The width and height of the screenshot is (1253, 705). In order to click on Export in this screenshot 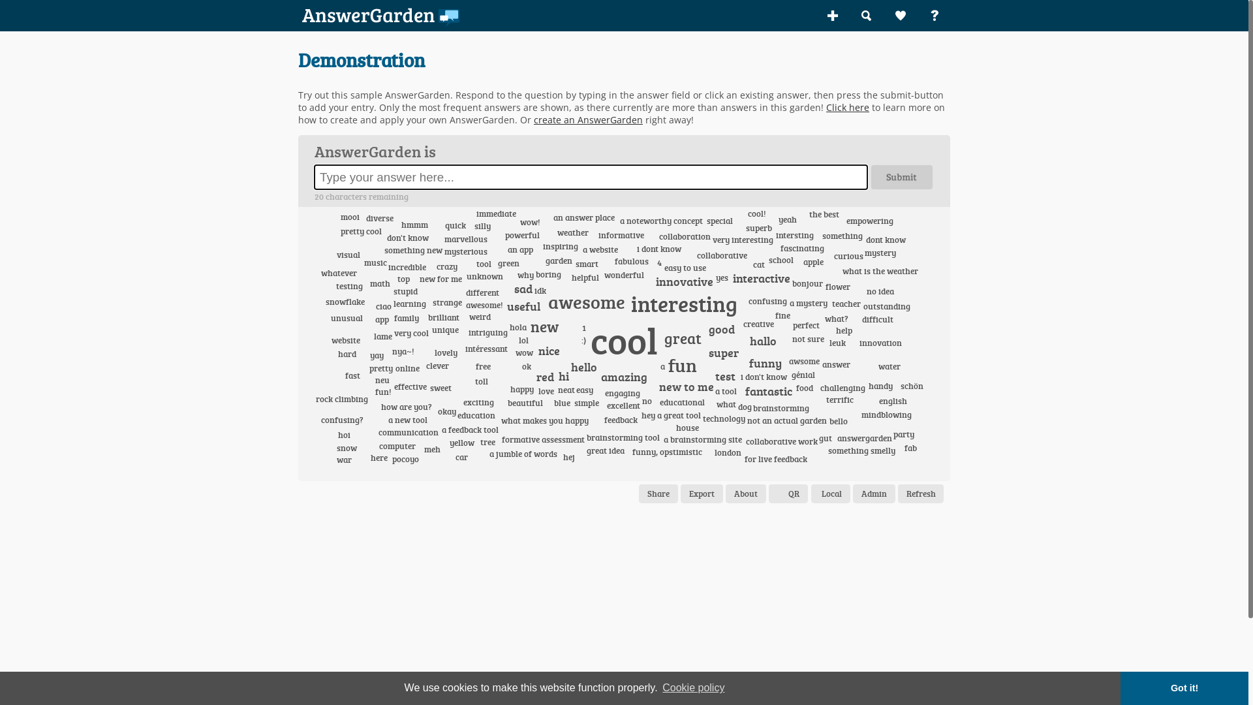, I will do `click(702, 493)`.